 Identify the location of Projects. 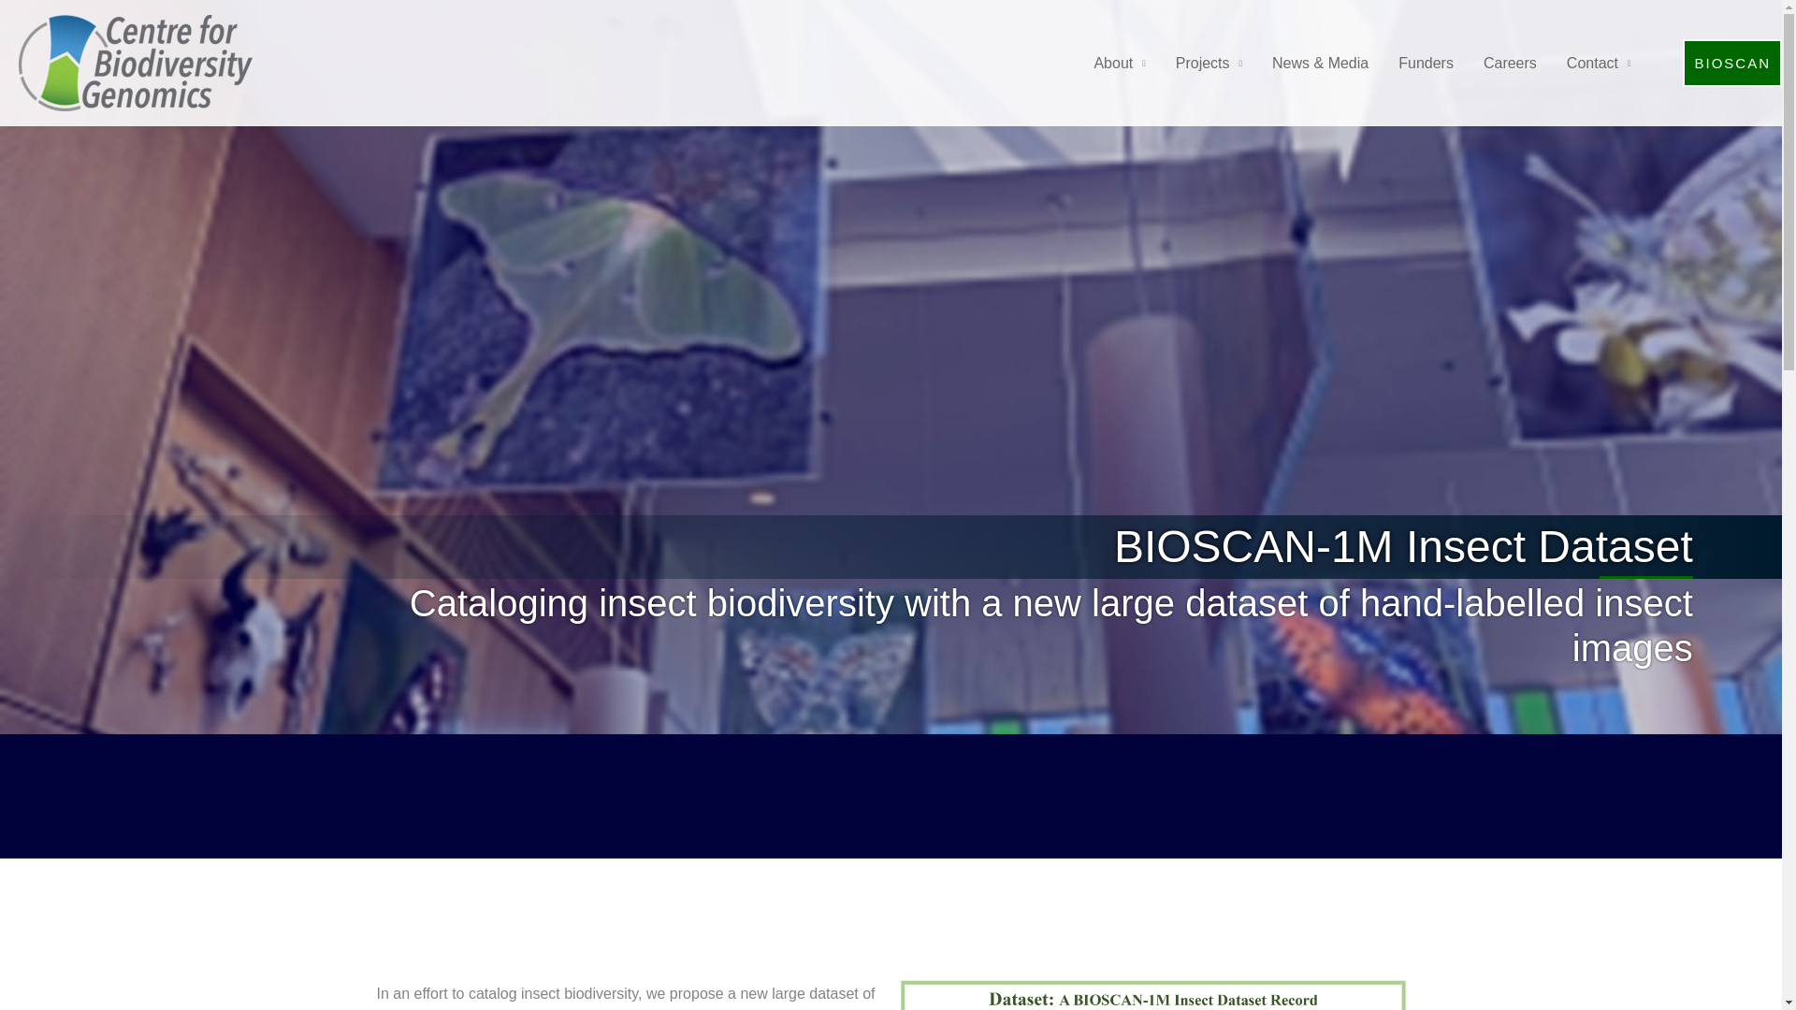
(1209, 64).